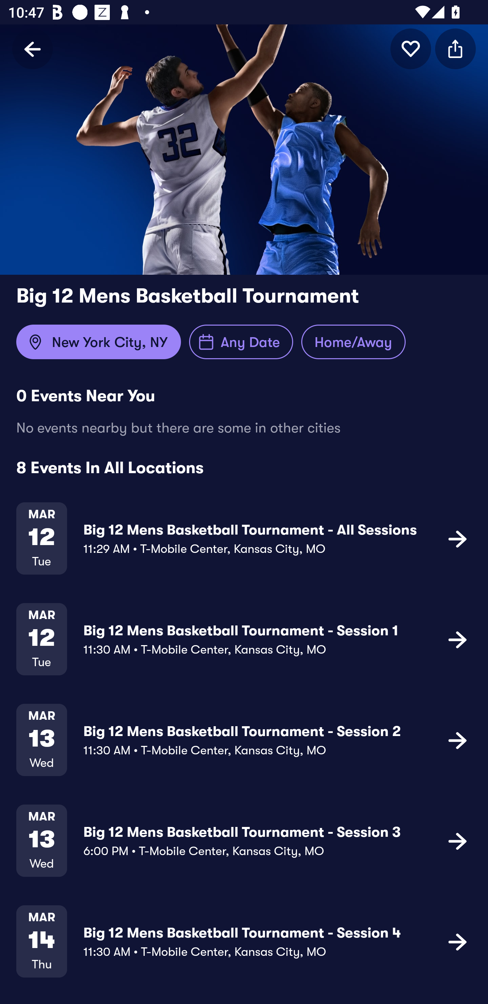  What do you see at coordinates (241, 342) in the screenshot?
I see `Any Date` at bounding box center [241, 342].